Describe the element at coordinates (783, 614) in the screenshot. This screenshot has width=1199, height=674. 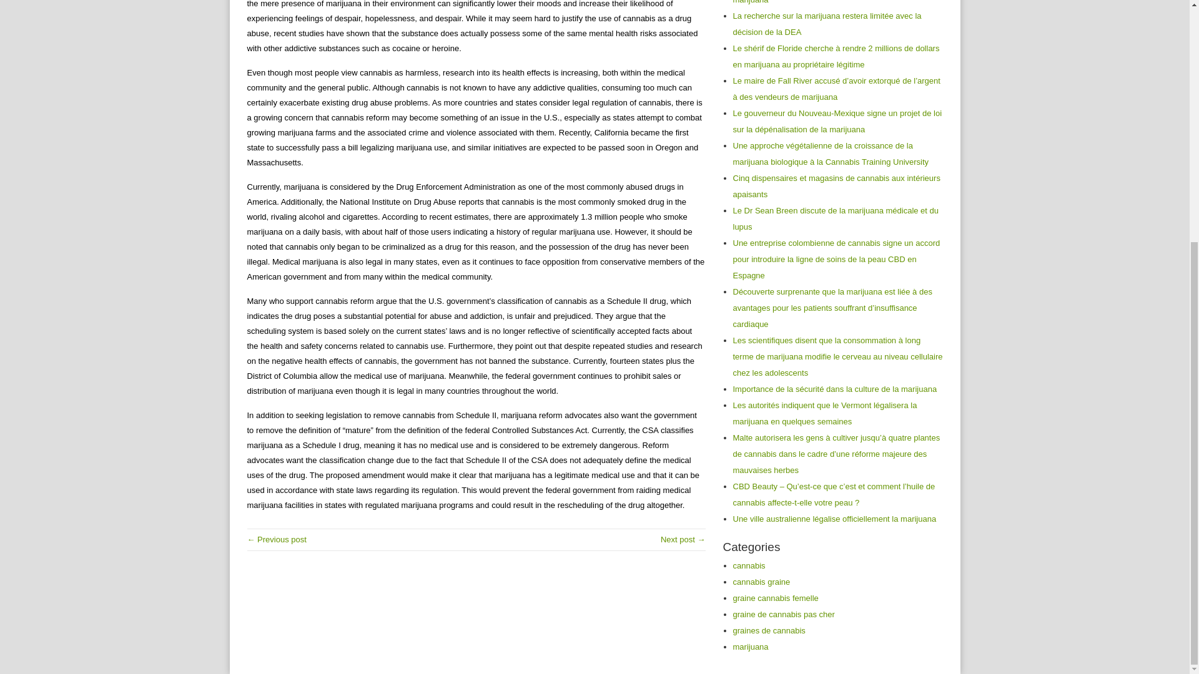
I see `graine de cannabis pas cher` at that location.